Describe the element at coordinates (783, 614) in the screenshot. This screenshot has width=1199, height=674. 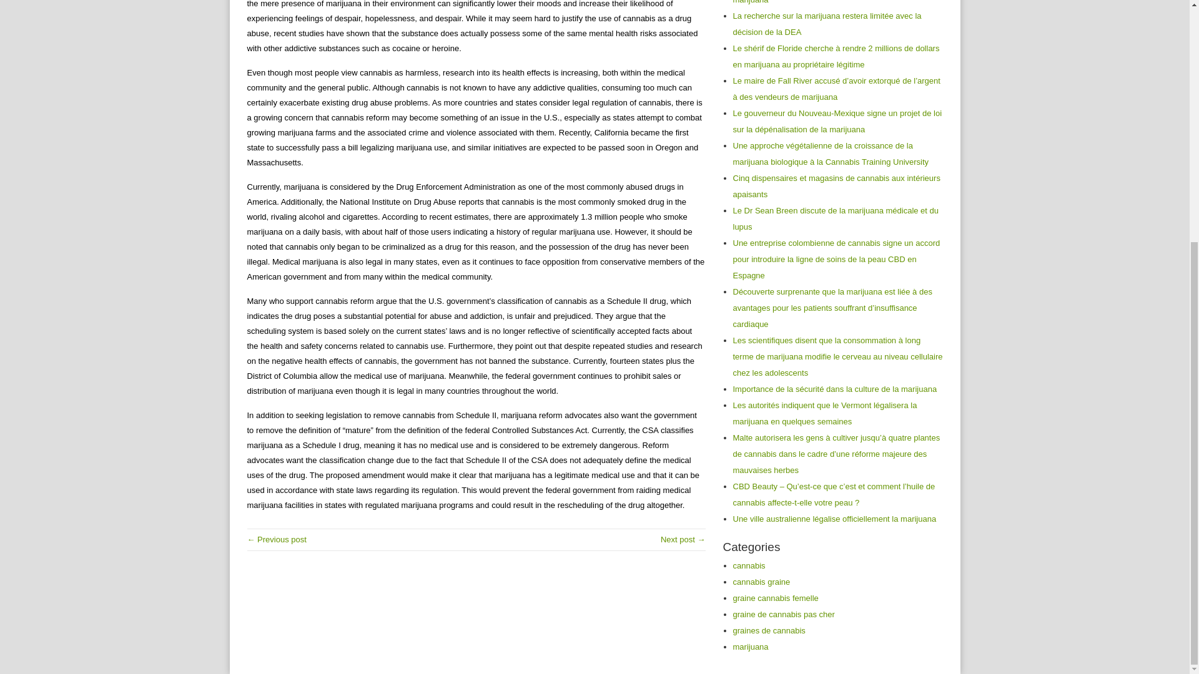
I see `graine de cannabis pas cher` at that location.